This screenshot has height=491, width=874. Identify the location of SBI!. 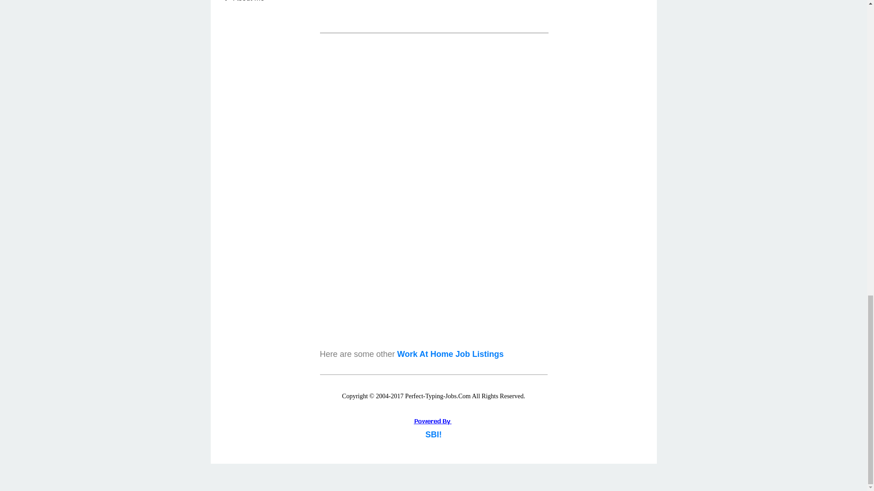
(433, 435).